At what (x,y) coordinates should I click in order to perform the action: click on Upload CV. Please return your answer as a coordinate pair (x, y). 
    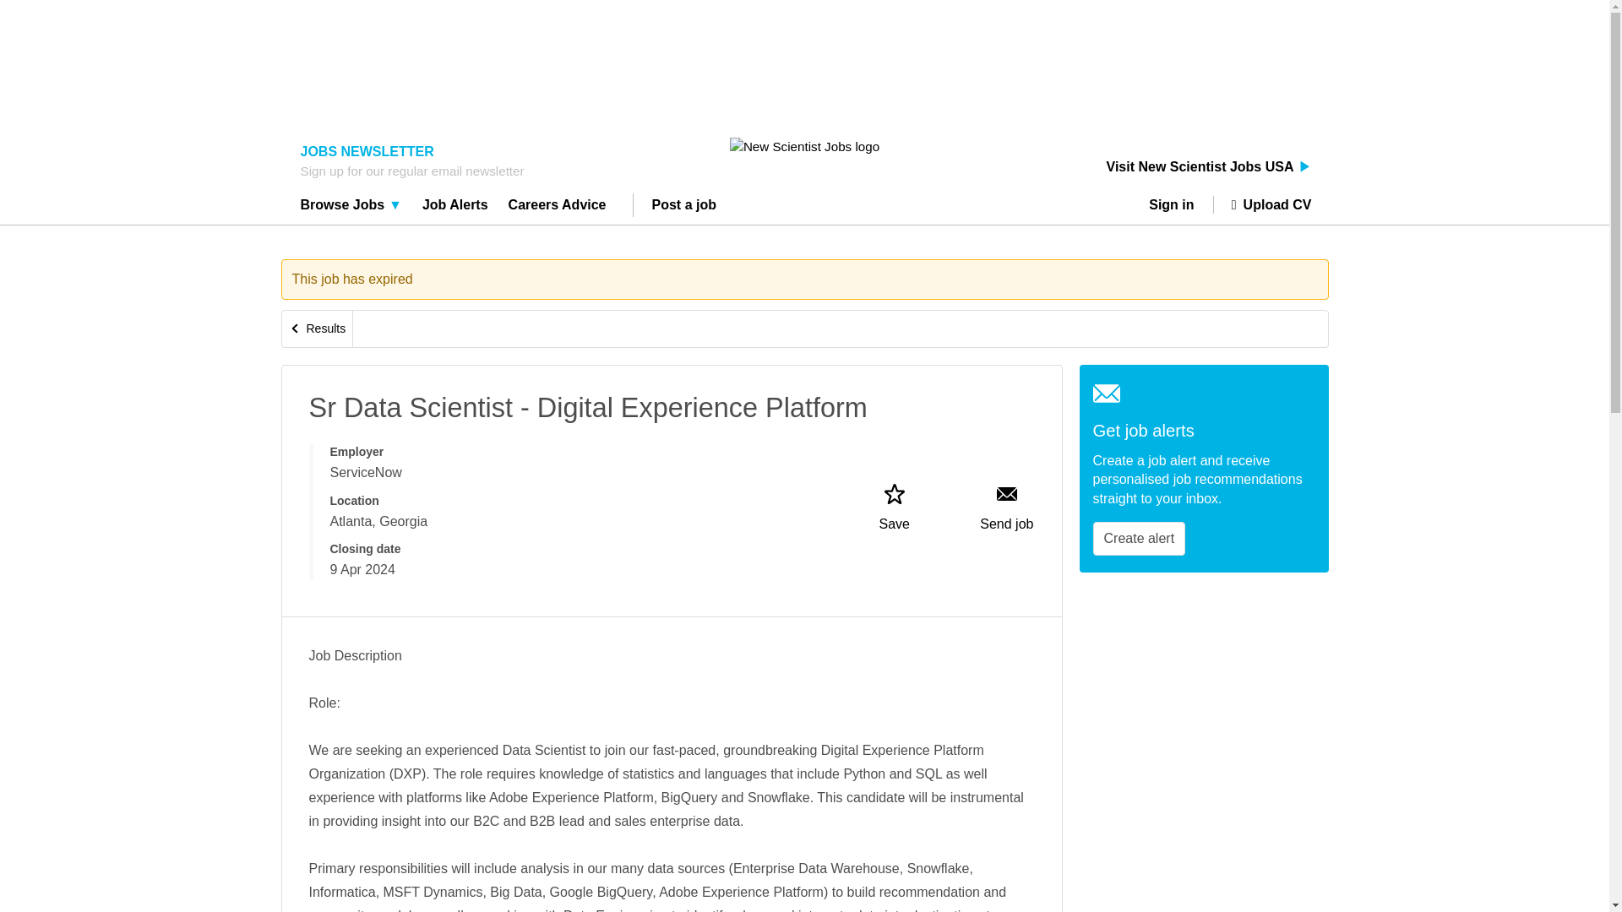
    Looking at the image, I should click on (1262, 204).